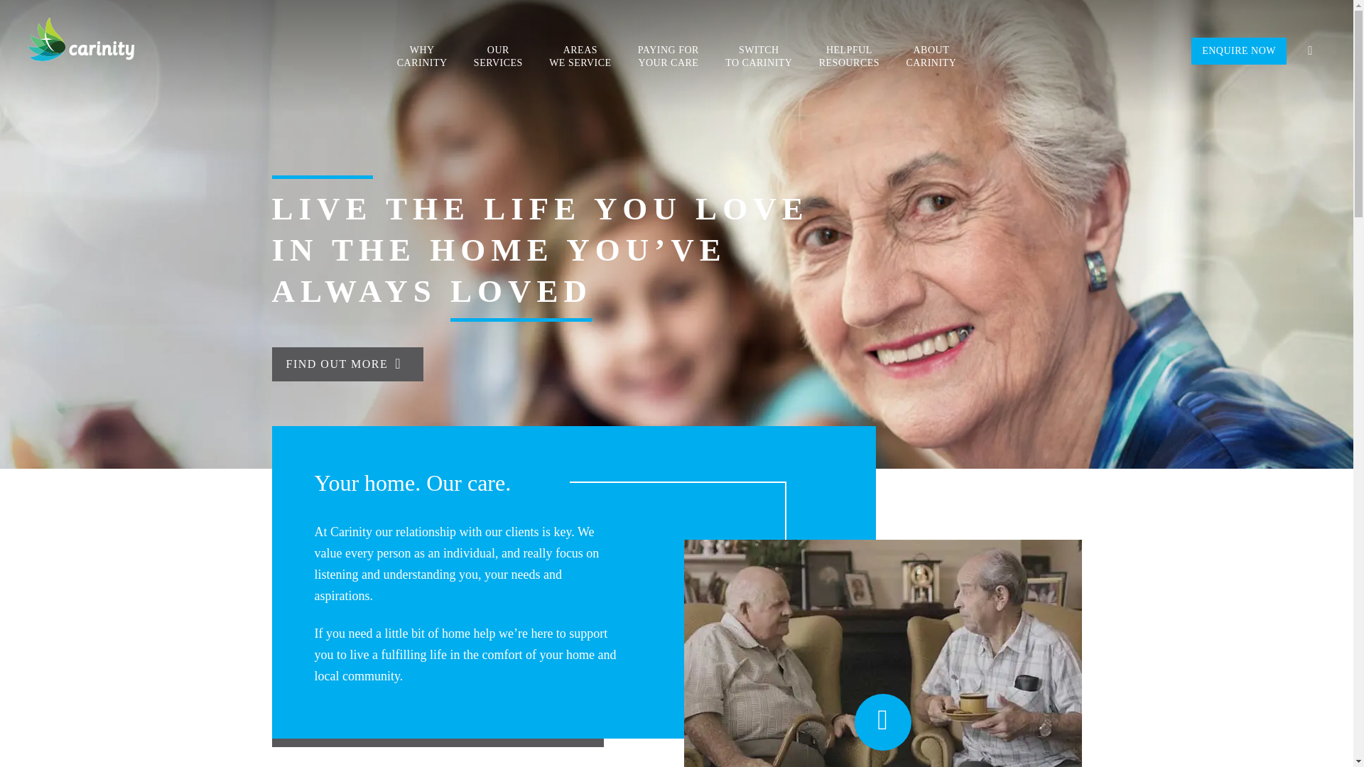 The image size is (1364, 767). I want to click on OUR
SERVICES, so click(499, 57).